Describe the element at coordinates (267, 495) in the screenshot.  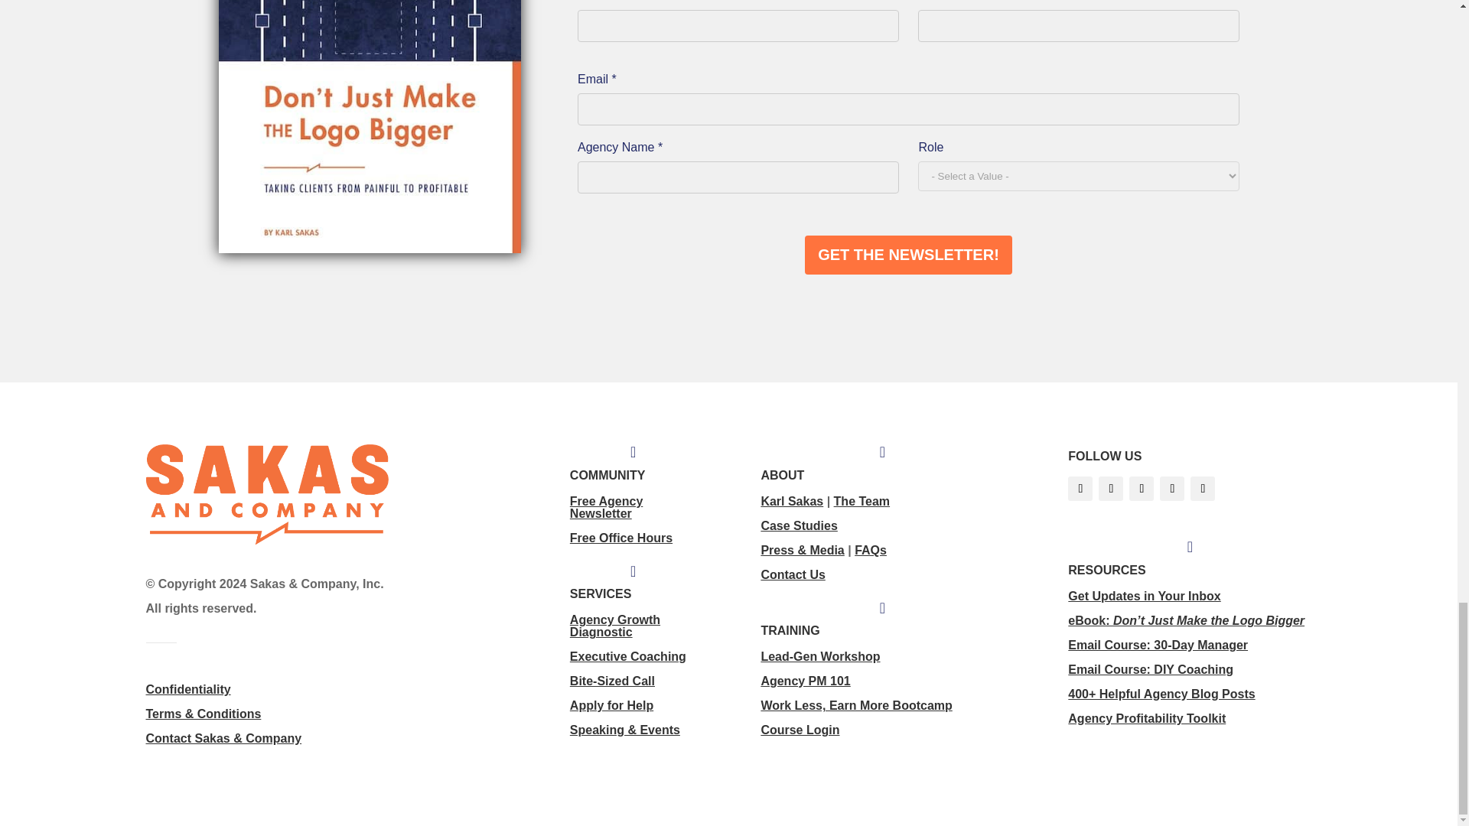
I see `sakas-and-company-logo-orange-600px` at that location.